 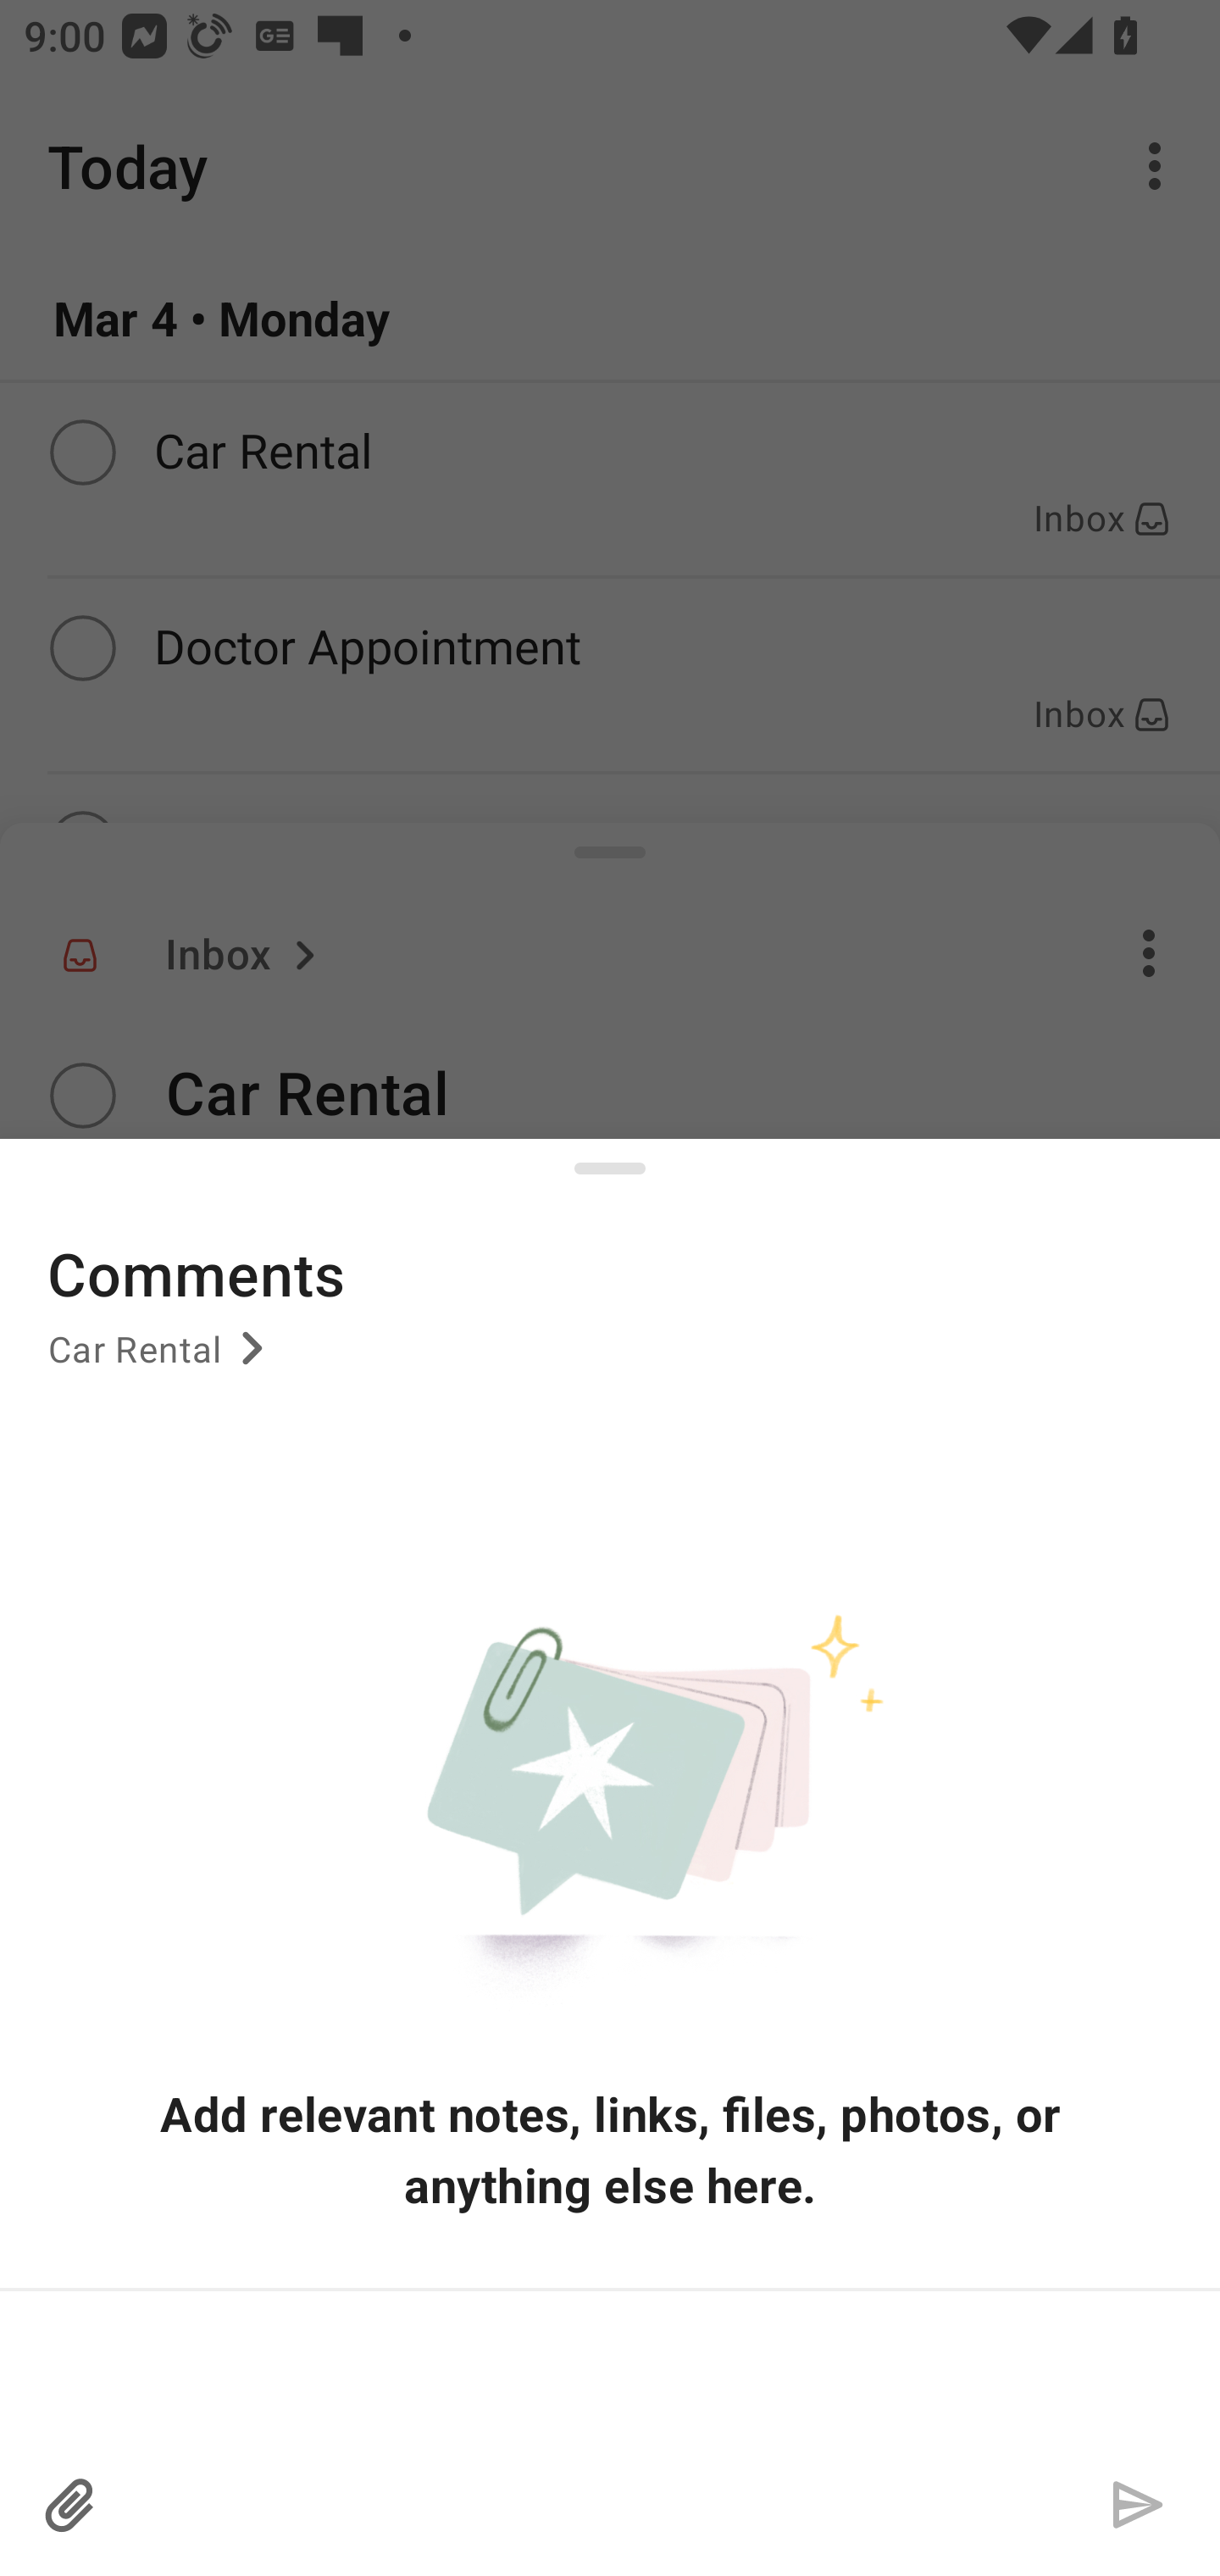 I want to click on Car Rental, so click(x=161, y=1361).